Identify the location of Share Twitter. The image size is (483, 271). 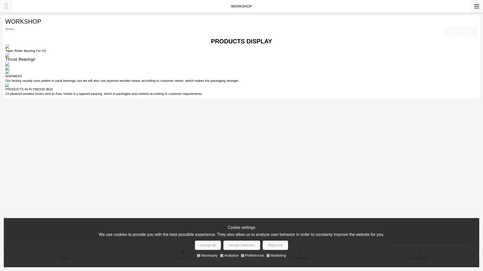
(472, 31).